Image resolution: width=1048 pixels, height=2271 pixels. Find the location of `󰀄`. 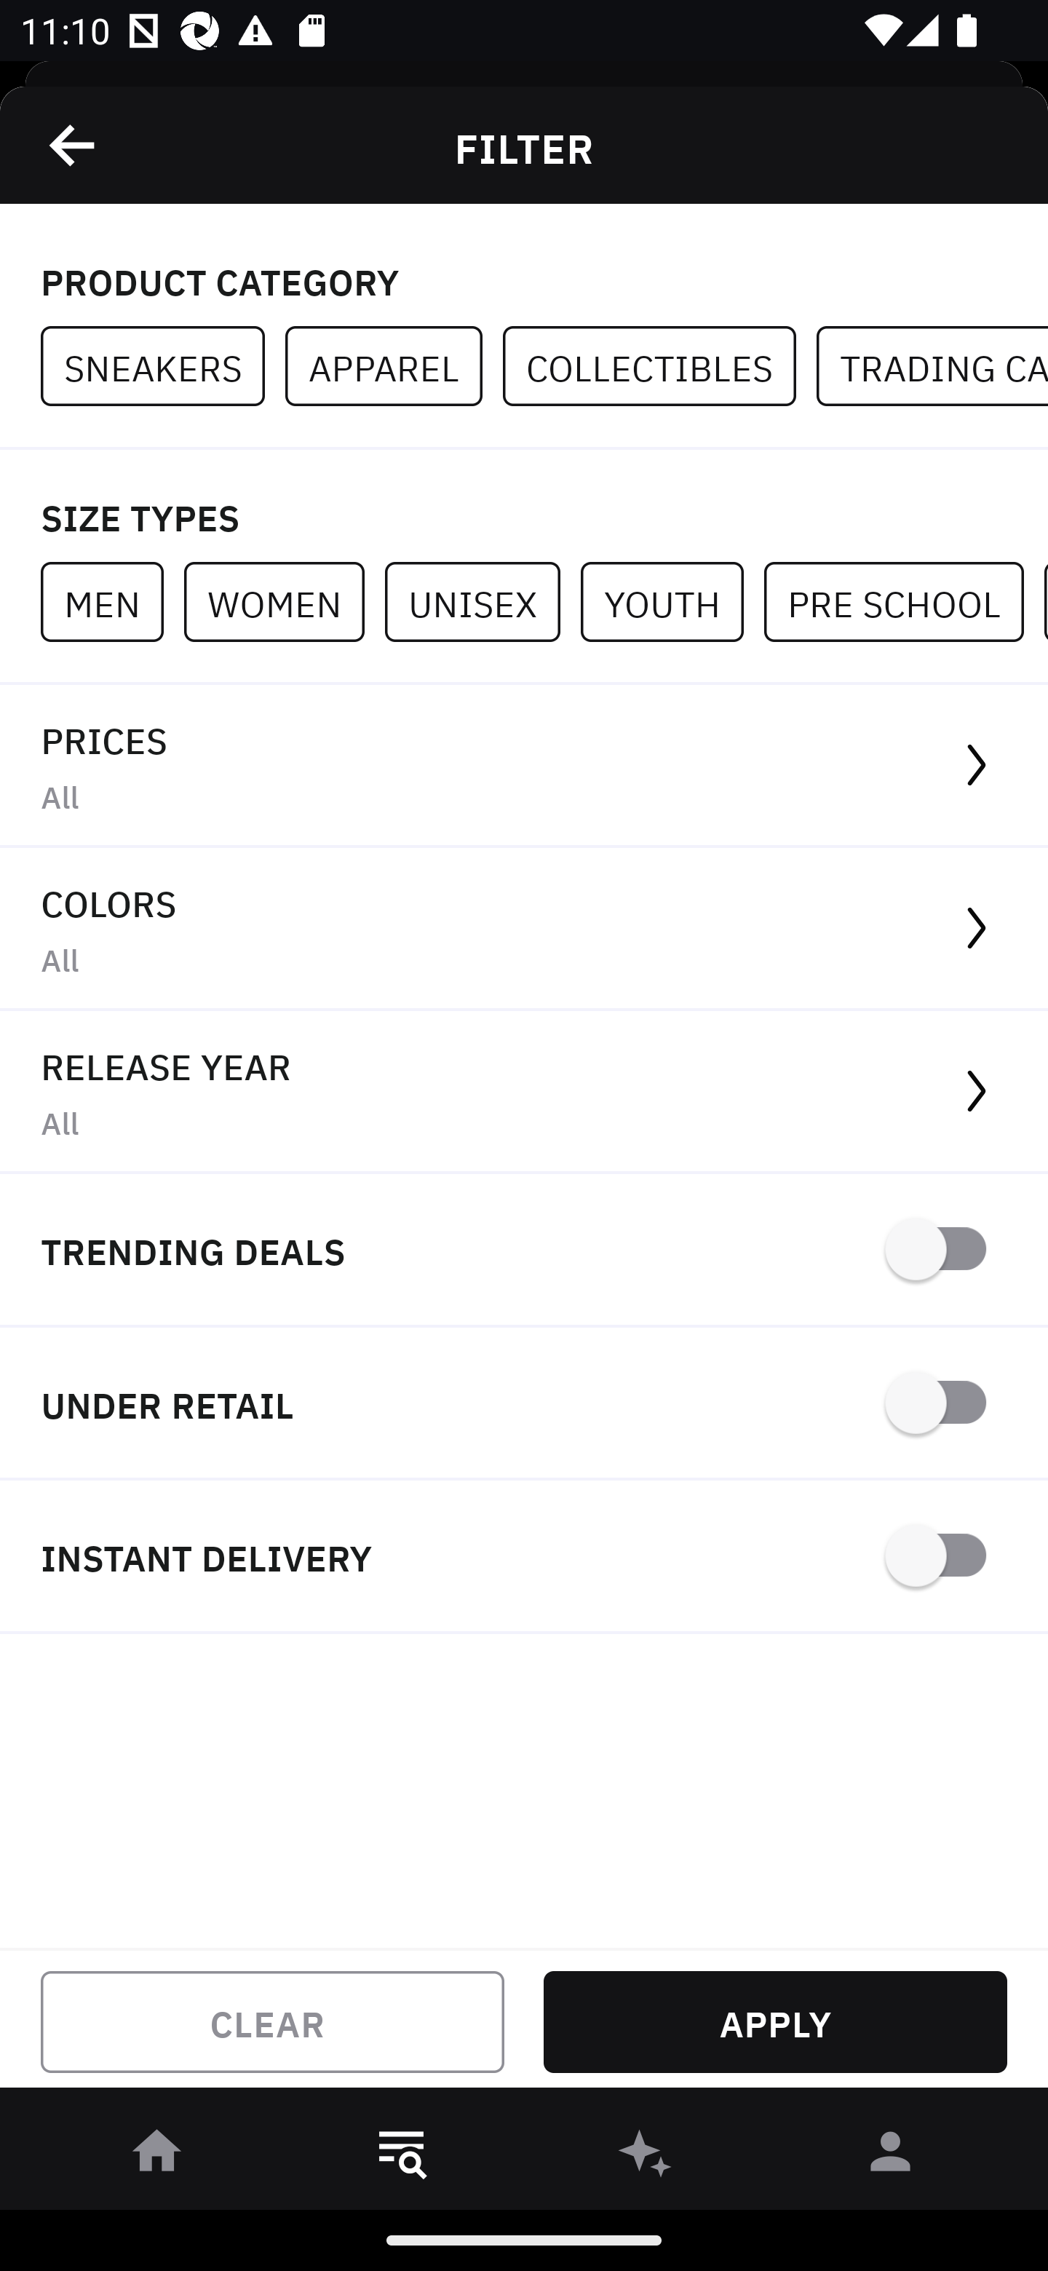

󰀄 is located at coordinates (891, 2156).